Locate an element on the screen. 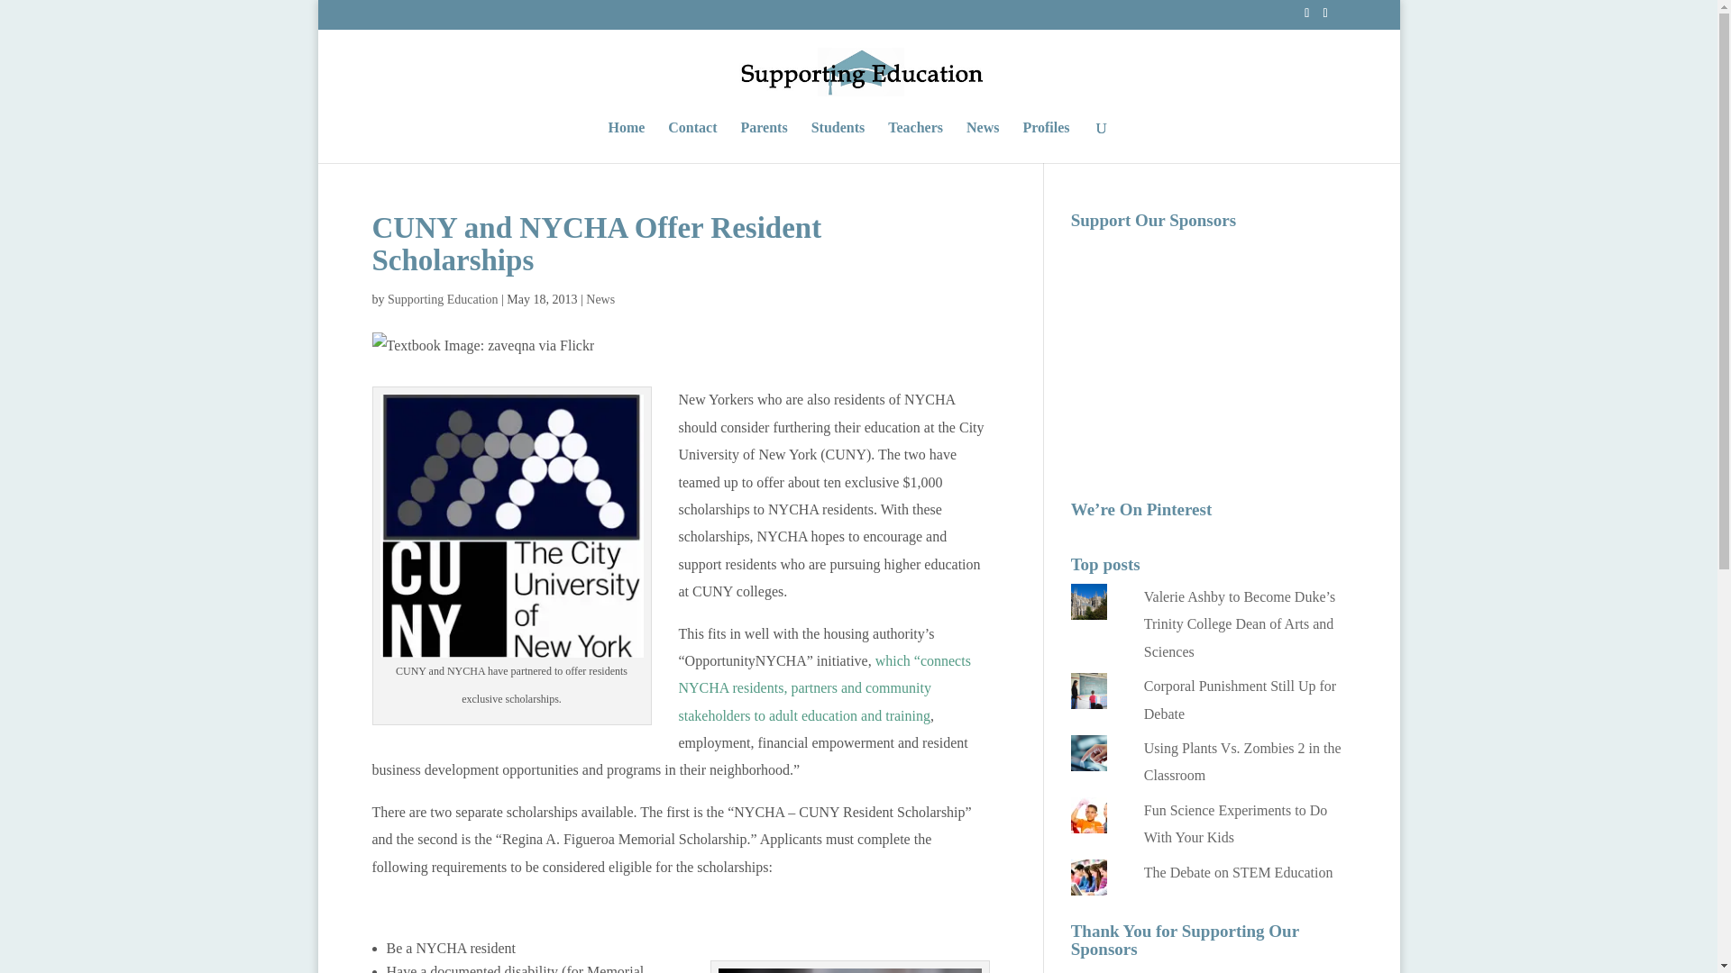 The width and height of the screenshot is (1731, 973). Students is located at coordinates (838, 142).